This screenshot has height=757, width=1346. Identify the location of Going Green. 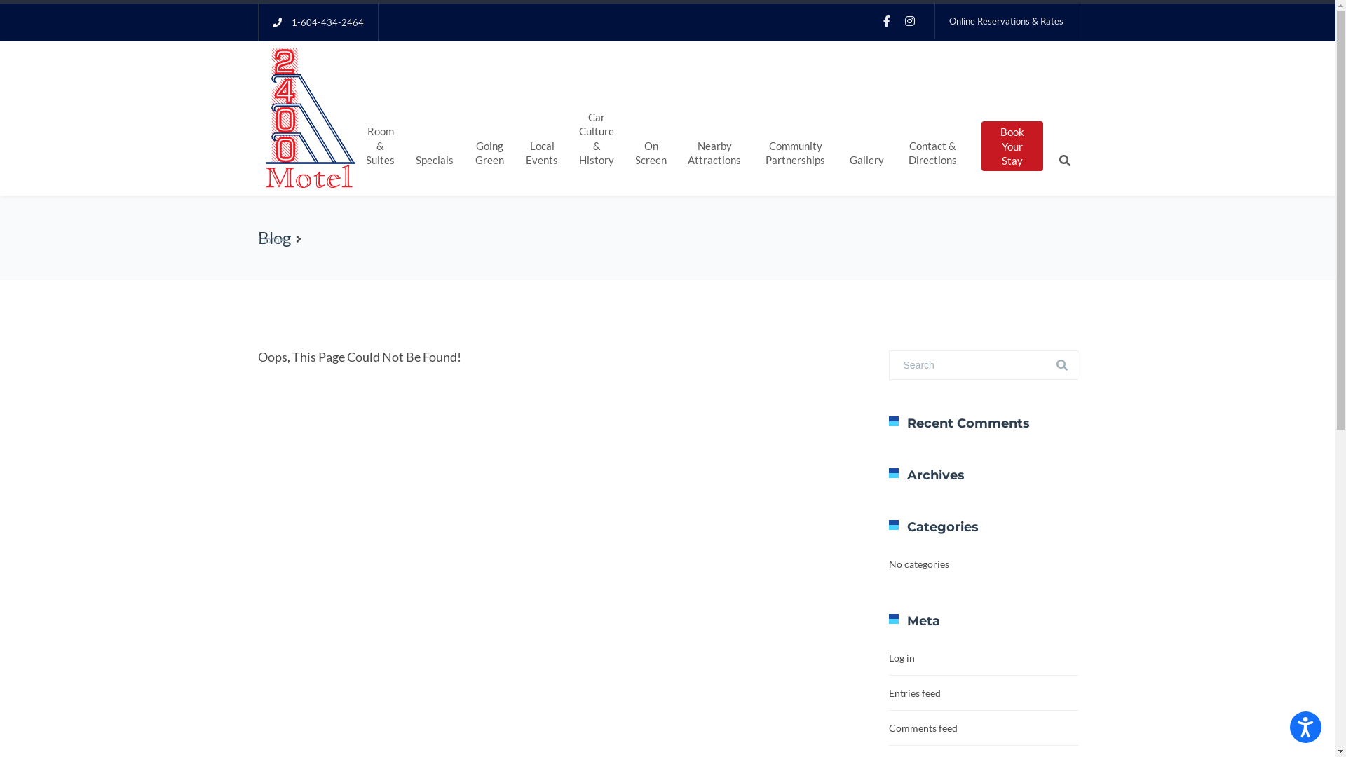
(489, 151).